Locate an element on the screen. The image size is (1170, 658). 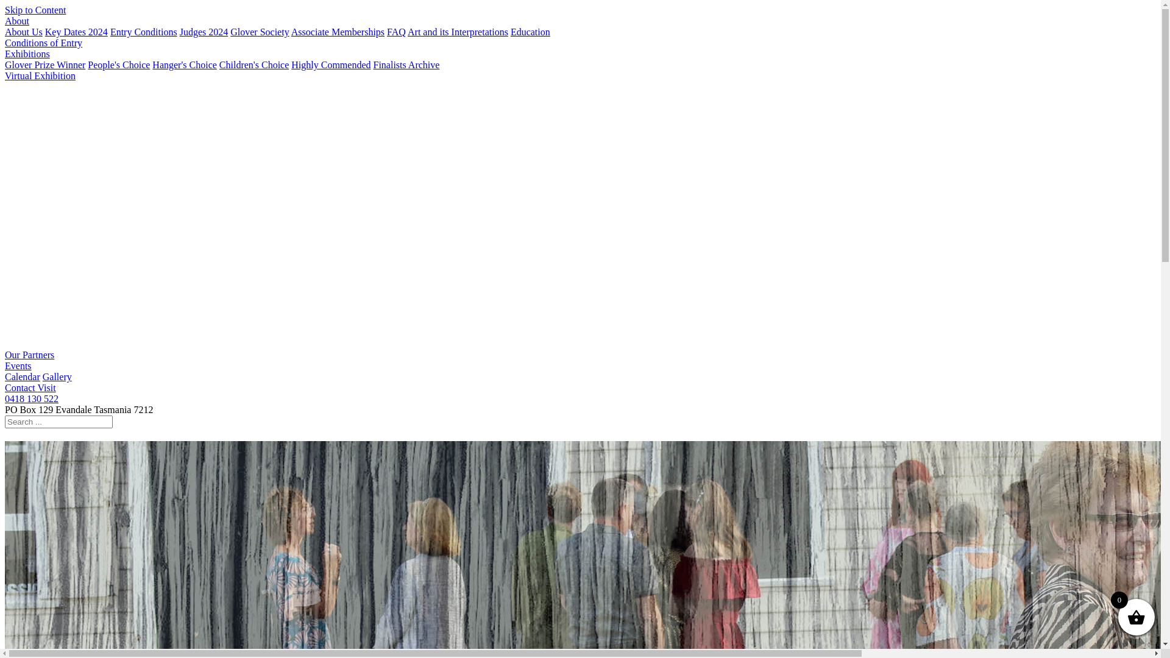
About Us is located at coordinates (24, 32).